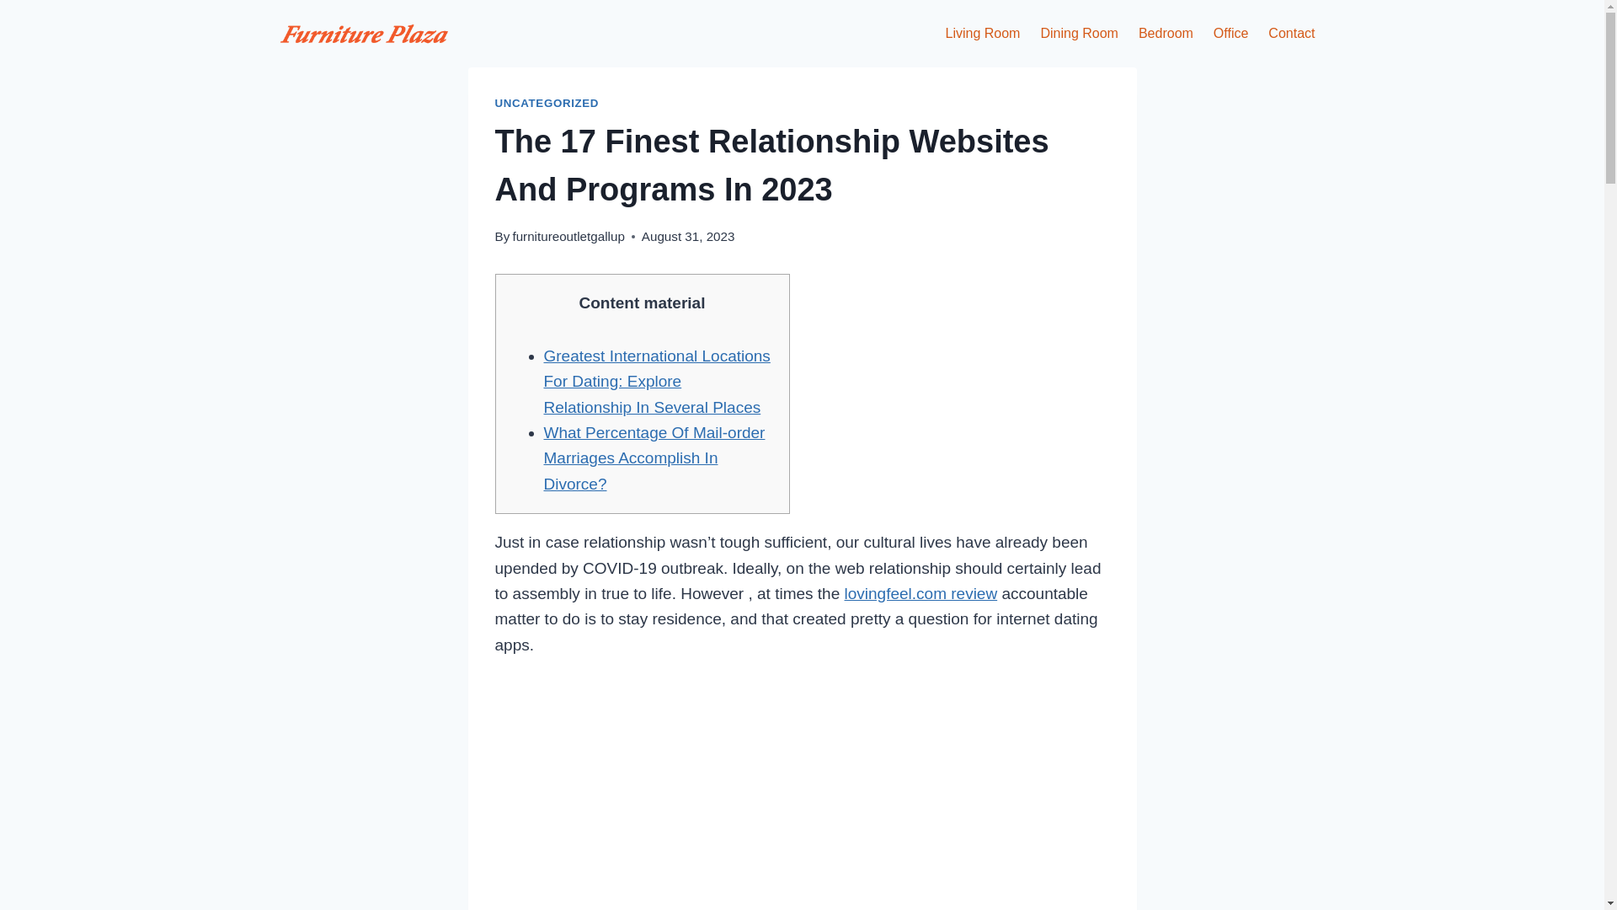 The height and width of the screenshot is (910, 1617). What do you see at coordinates (1290, 34) in the screenshot?
I see `Contact` at bounding box center [1290, 34].